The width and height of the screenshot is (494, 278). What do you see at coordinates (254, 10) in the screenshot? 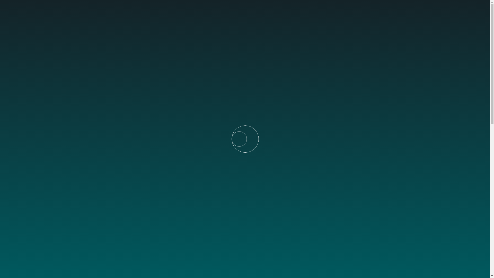
I see `COSA FACCIAMO` at bounding box center [254, 10].